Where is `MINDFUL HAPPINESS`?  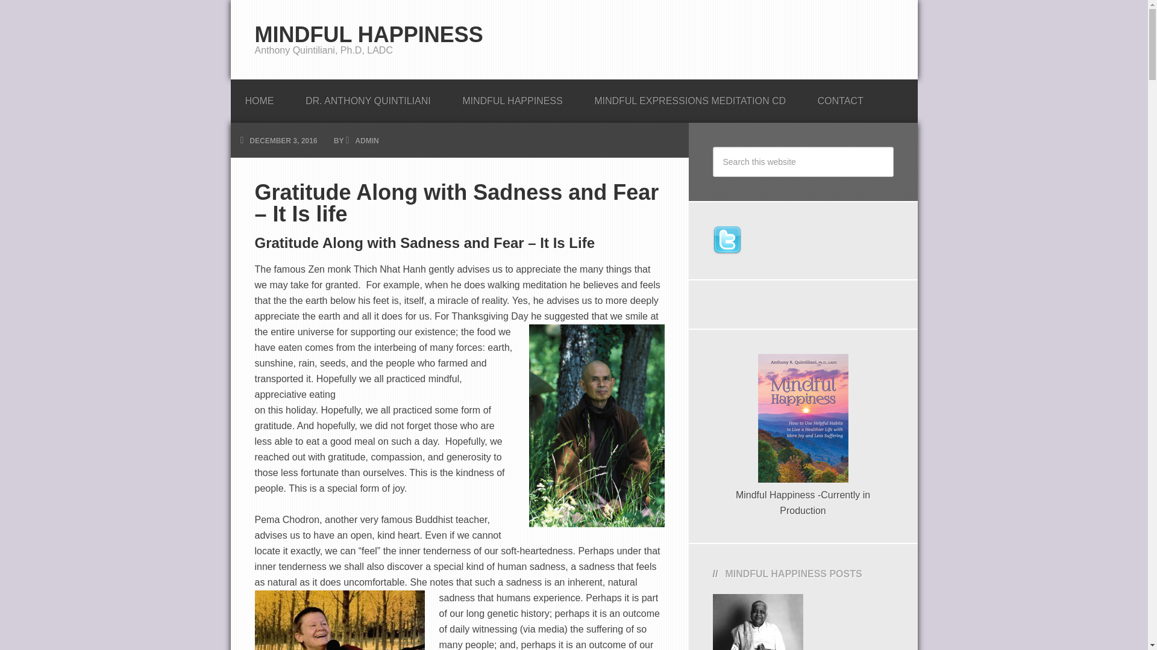
MINDFUL HAPPINESS is located at coordinates (512, 97).